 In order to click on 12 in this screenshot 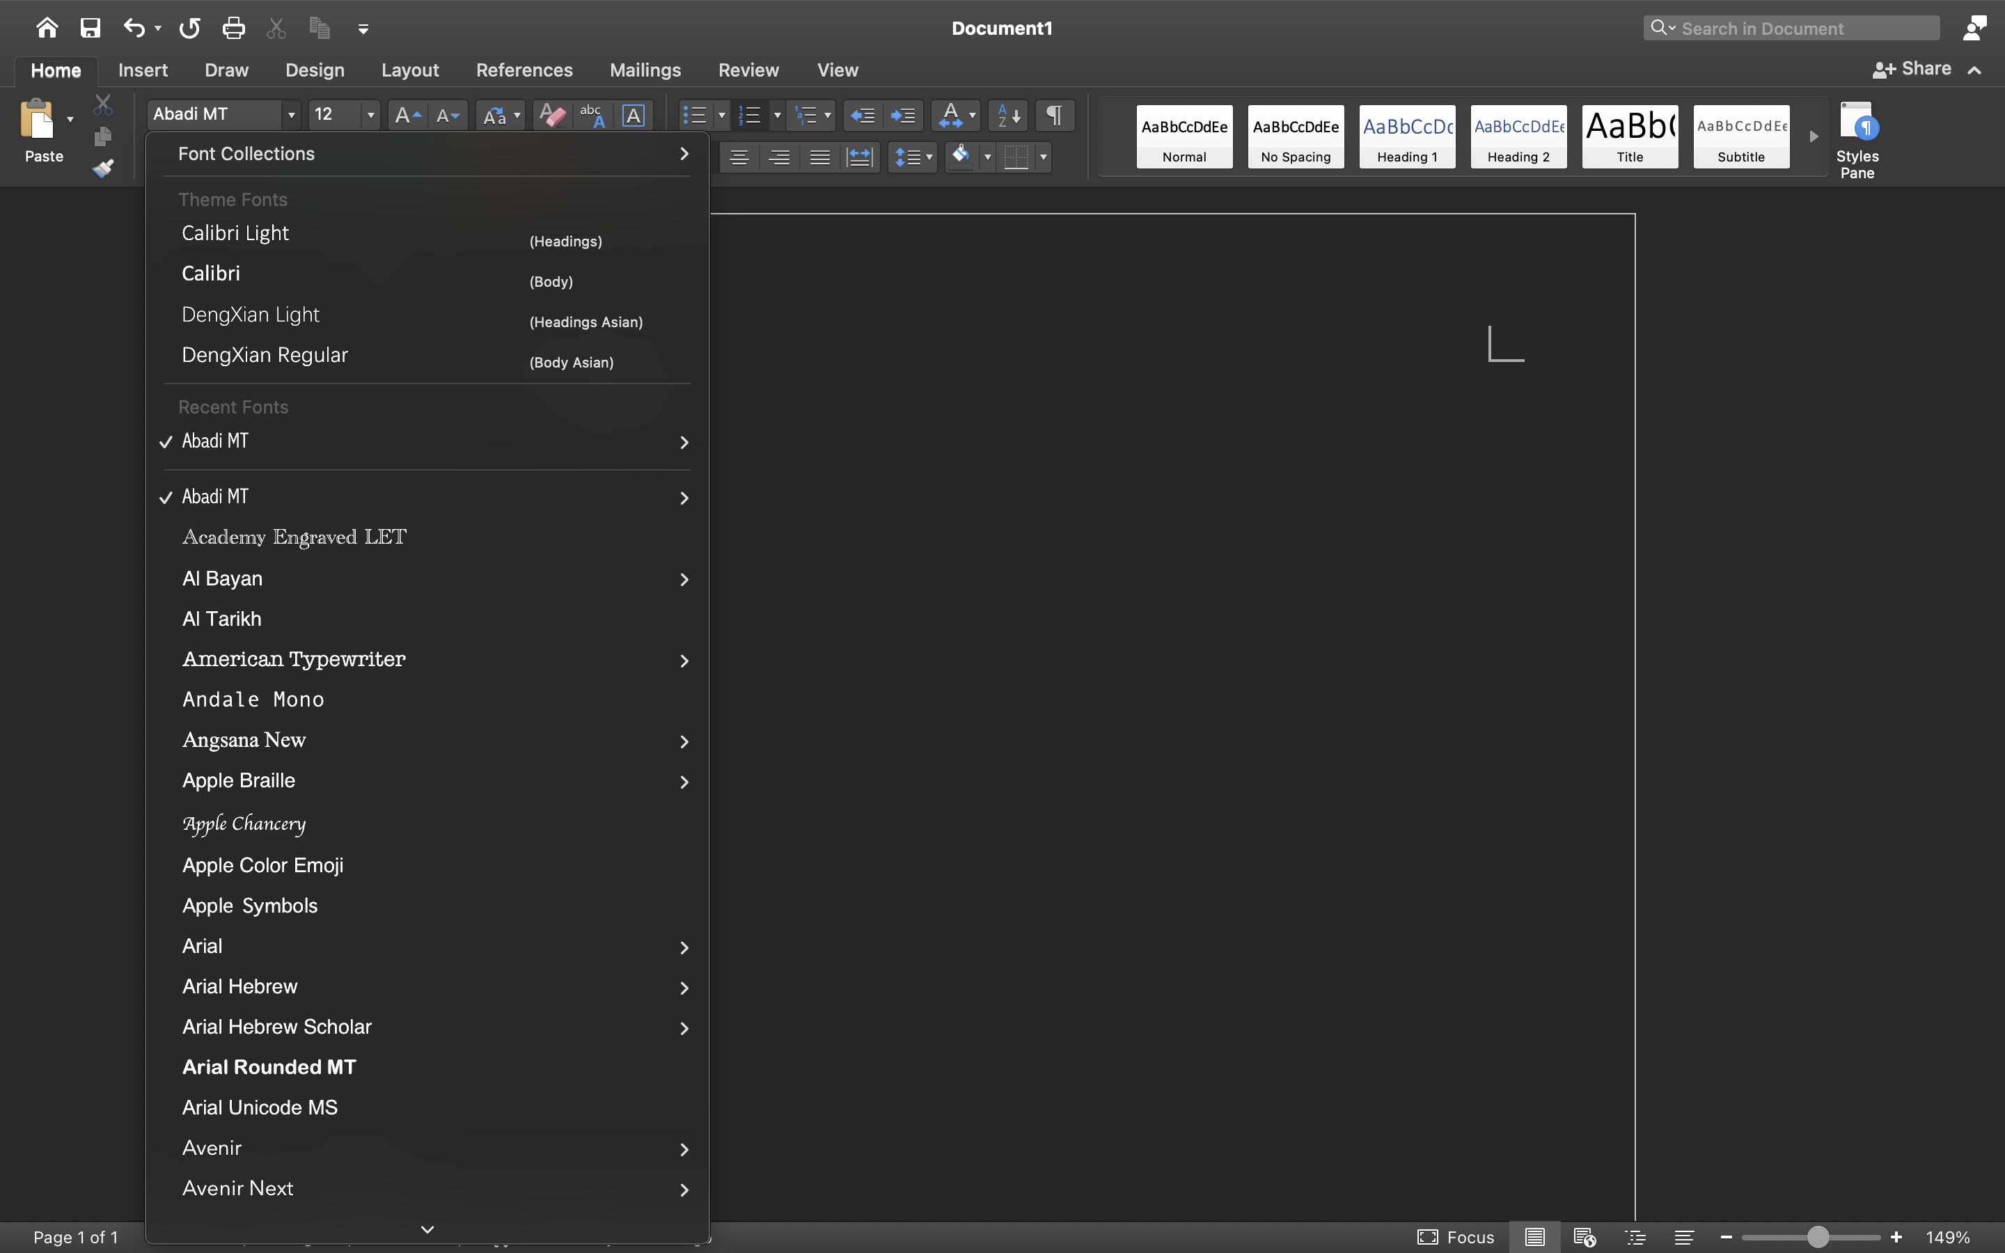, I will do `click(345, 116)`.